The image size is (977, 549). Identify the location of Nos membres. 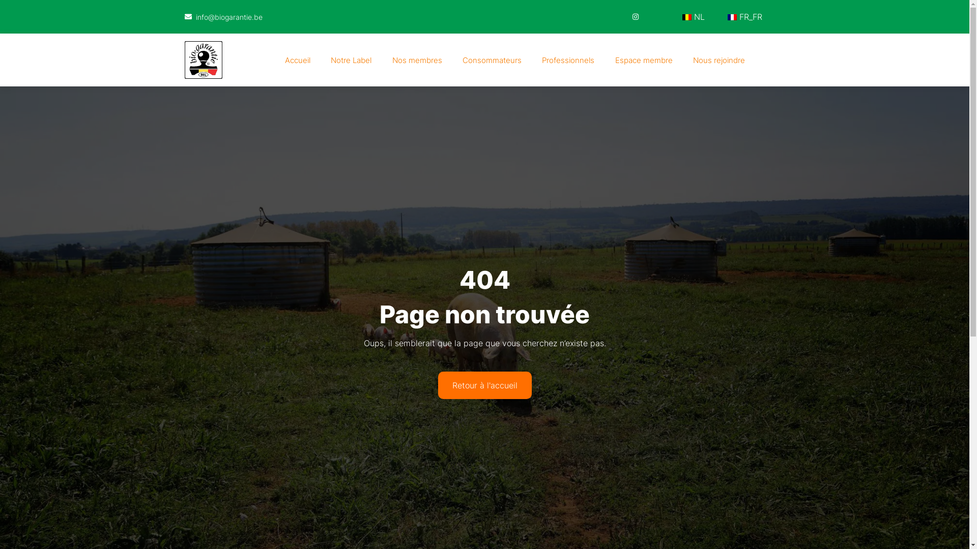
(417, 60).